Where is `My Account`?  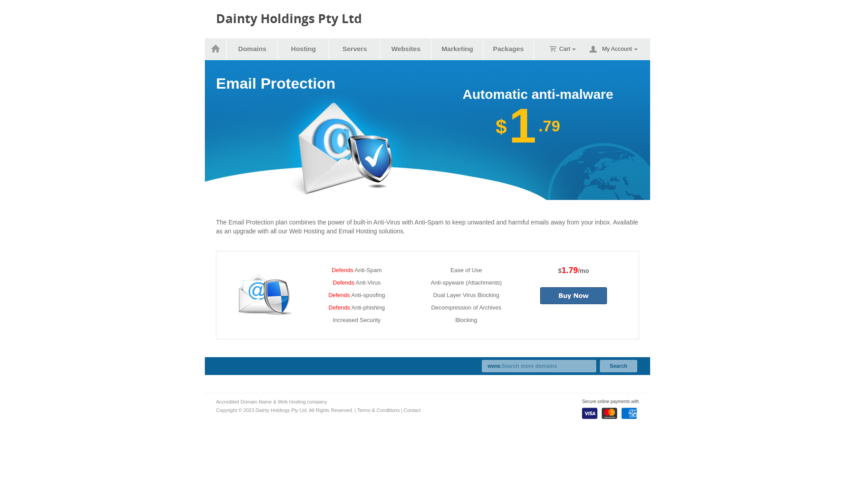
My Account is located at coordinates (620, 49).